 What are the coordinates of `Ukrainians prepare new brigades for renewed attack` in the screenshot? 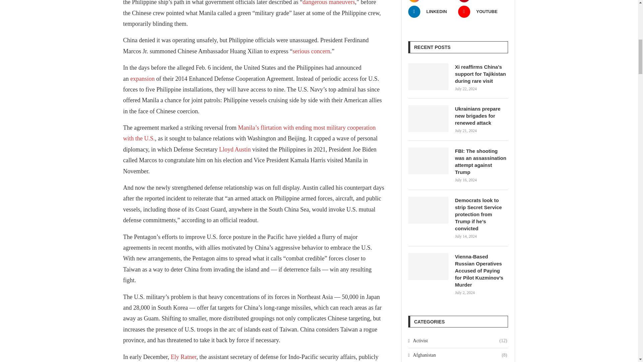 It's located at (481, 116).